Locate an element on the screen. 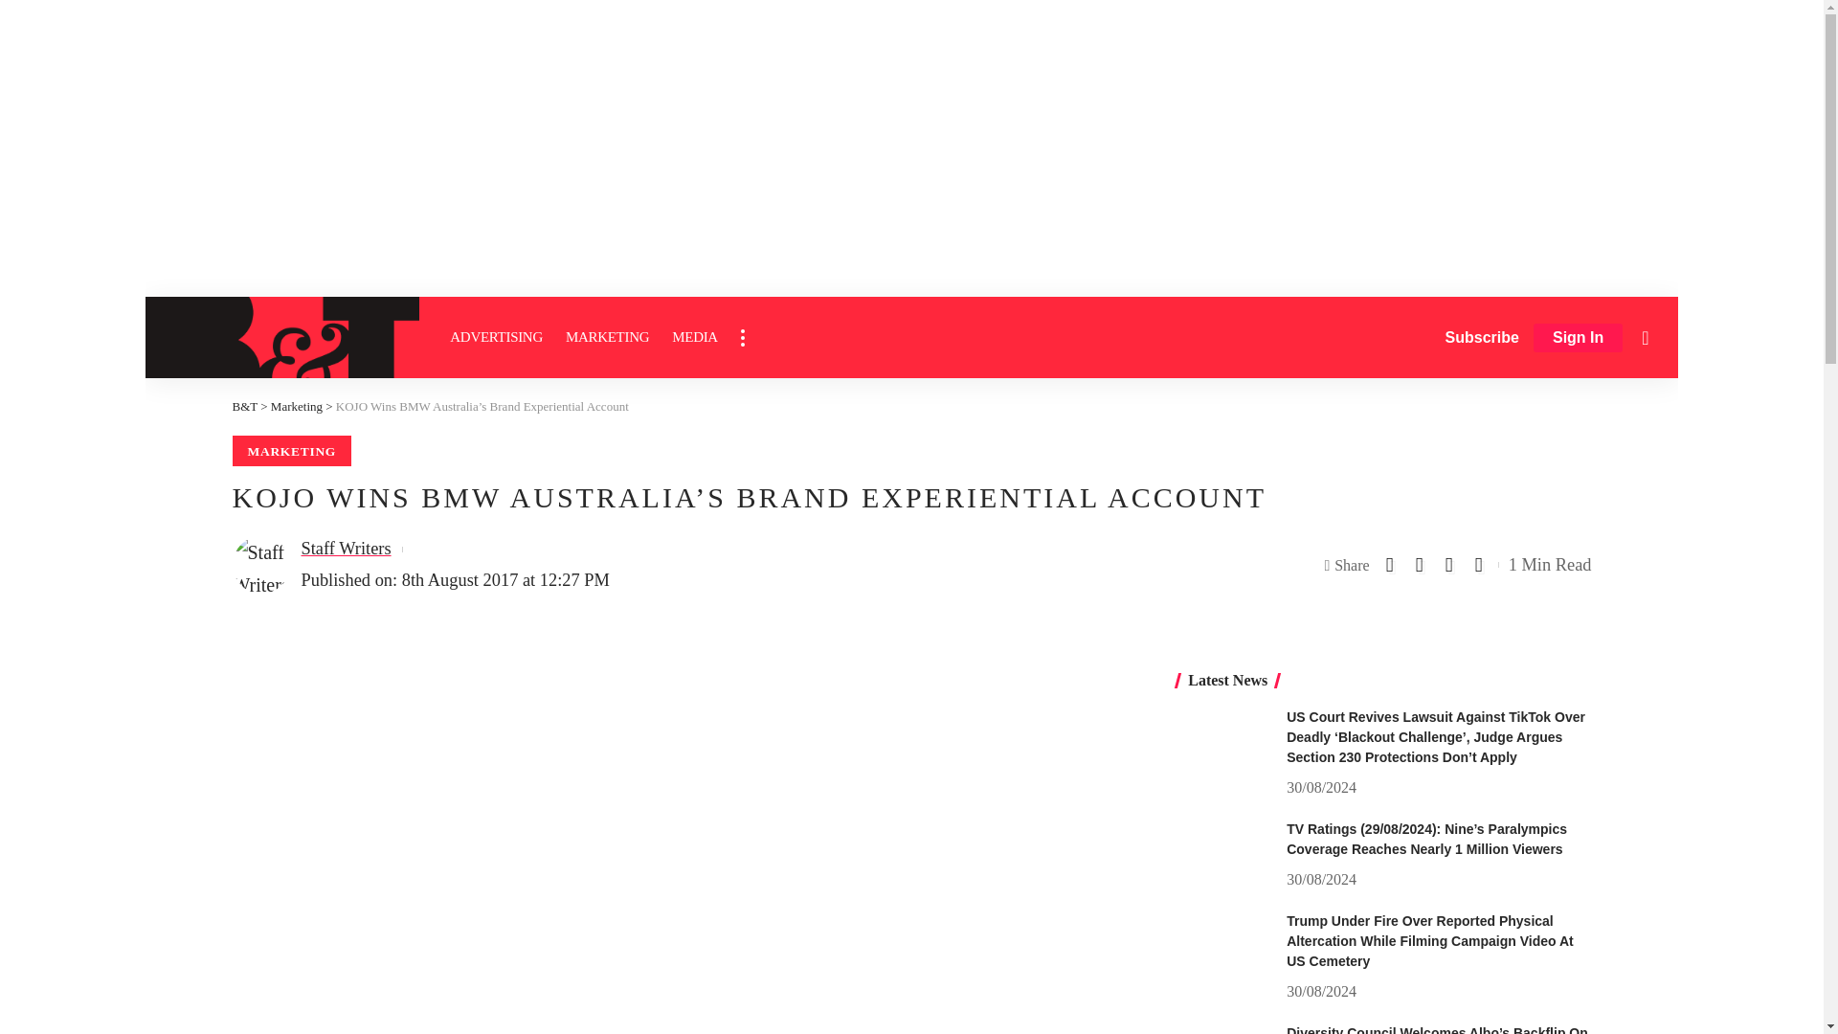 The height and width of the screenshot is (1034, 1838). Sign In is located at coordinates (1578, 338).